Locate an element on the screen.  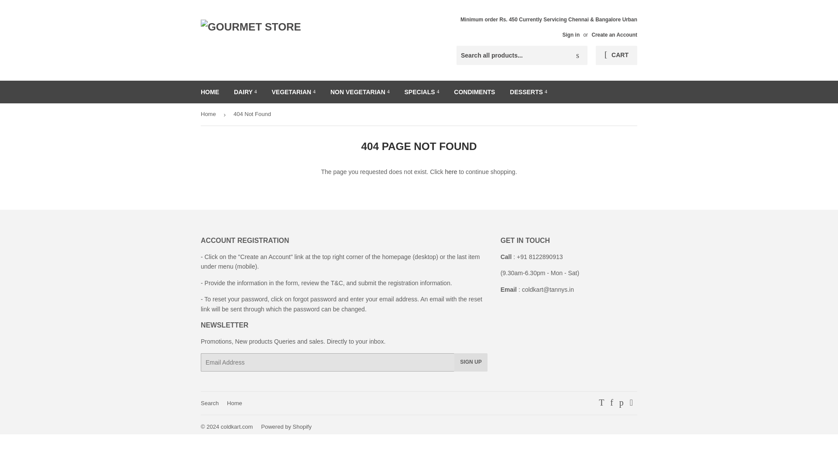
Sign in is located at coordinates (571, 34).